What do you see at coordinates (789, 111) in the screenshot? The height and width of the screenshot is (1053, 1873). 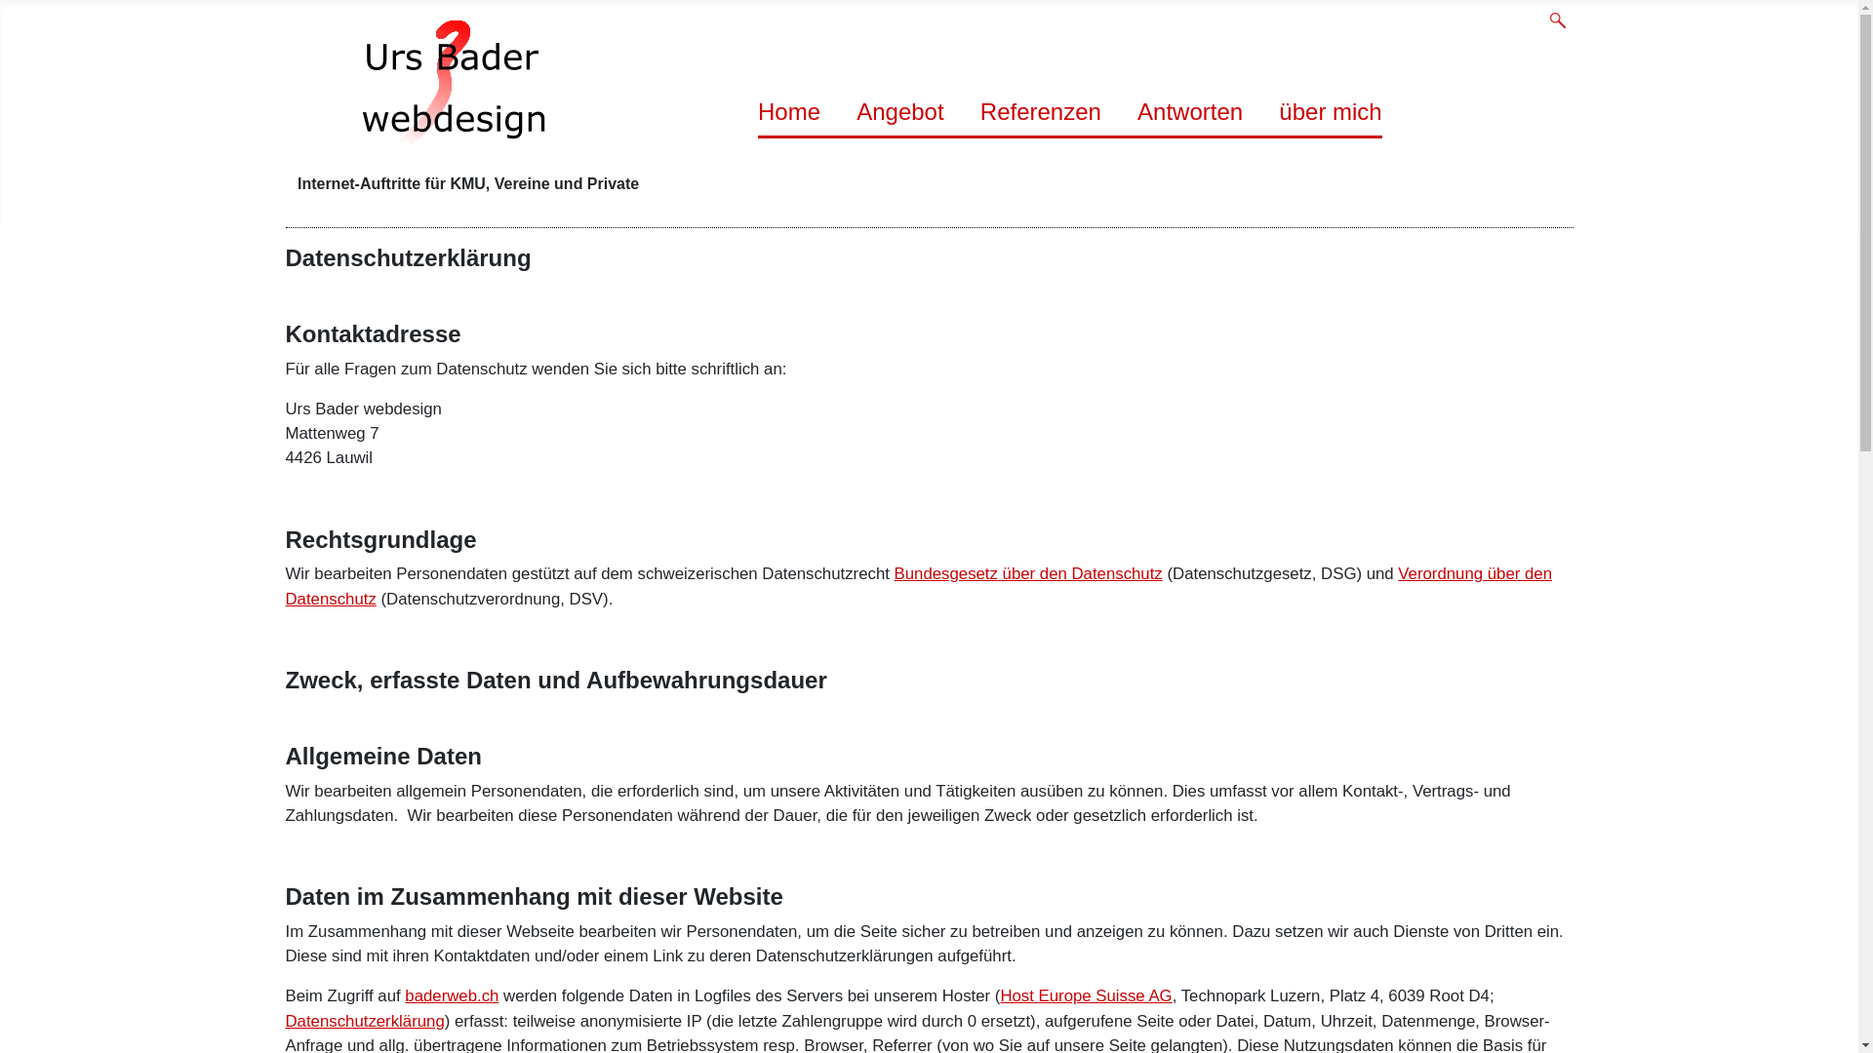 I see `Home` at bounding box center [789, 111].